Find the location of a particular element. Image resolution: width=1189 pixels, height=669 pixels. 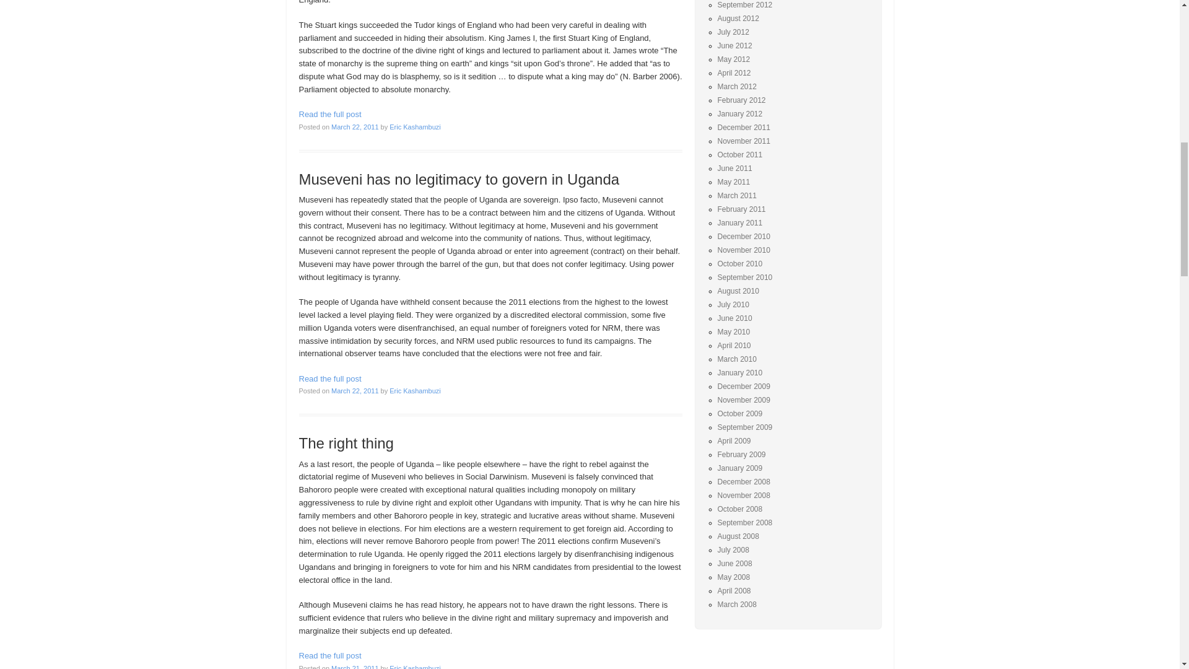

Permanent Link: The right thing is located at coordinates (329, 655).